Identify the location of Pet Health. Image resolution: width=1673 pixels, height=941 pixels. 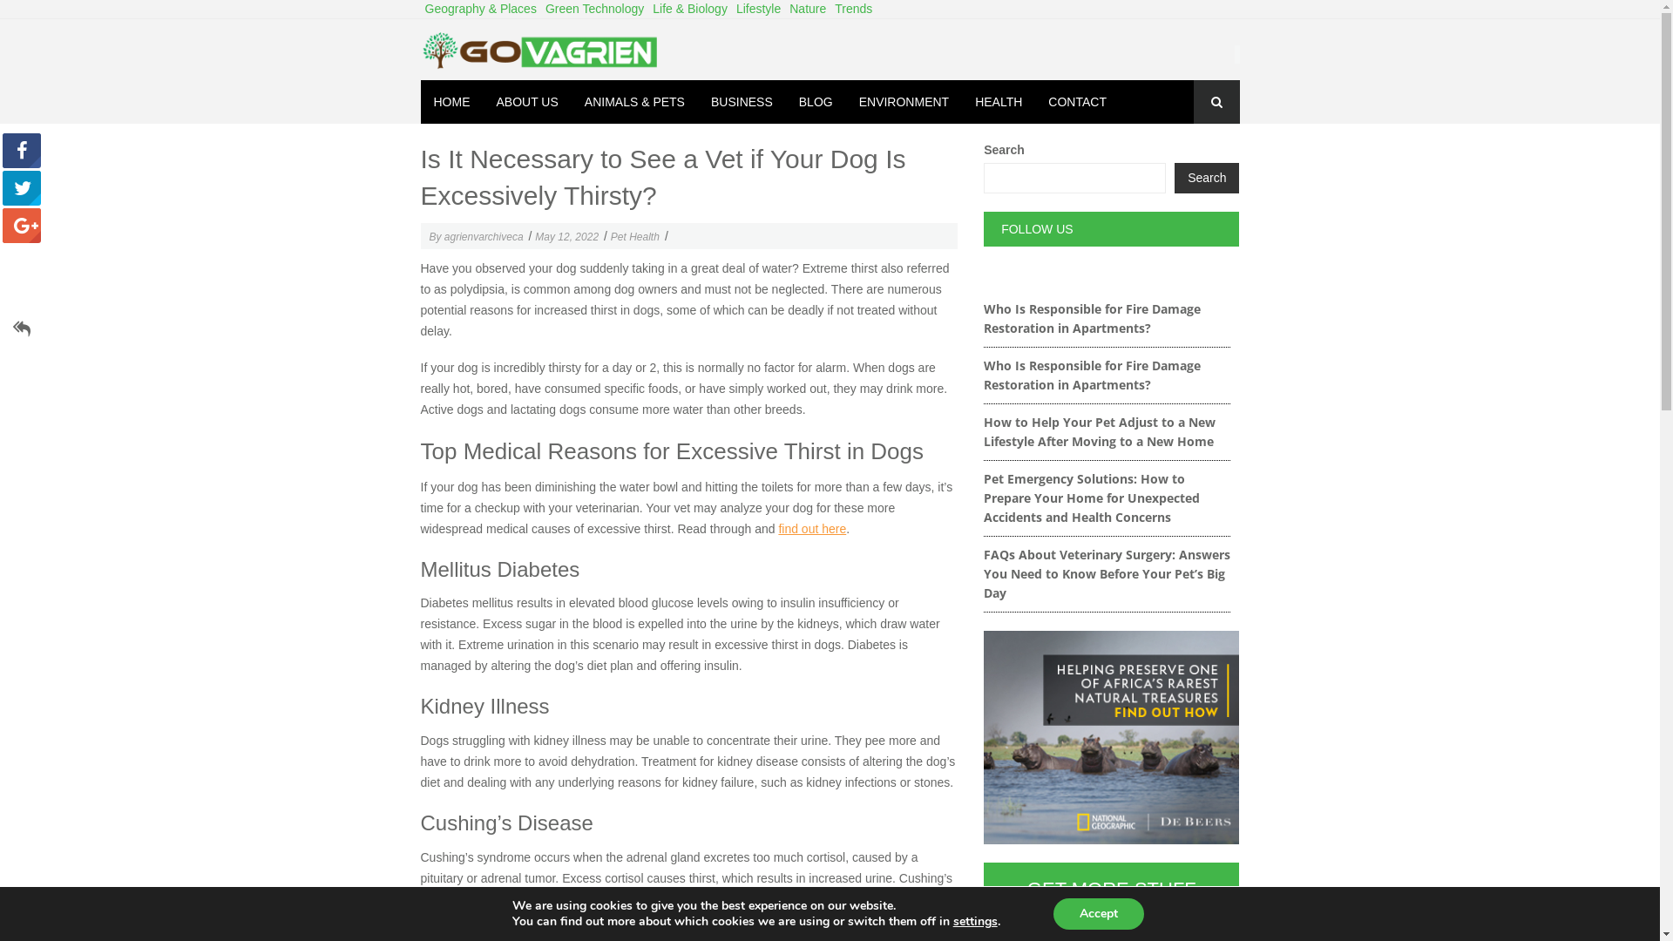
(635, 237).